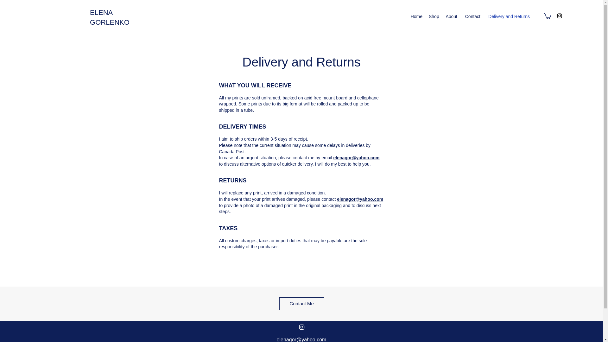 This screenshot has height=342, width=608. Describe the element at coordinates (508, 16) in the screenshot. I see `Delivery and Returns` at that location.